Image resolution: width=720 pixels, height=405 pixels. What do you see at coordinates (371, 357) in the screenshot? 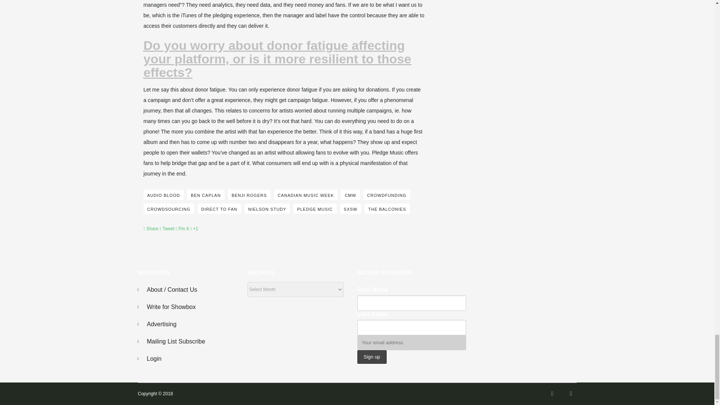
I see `Sign up` at bounding box center [371, 357].